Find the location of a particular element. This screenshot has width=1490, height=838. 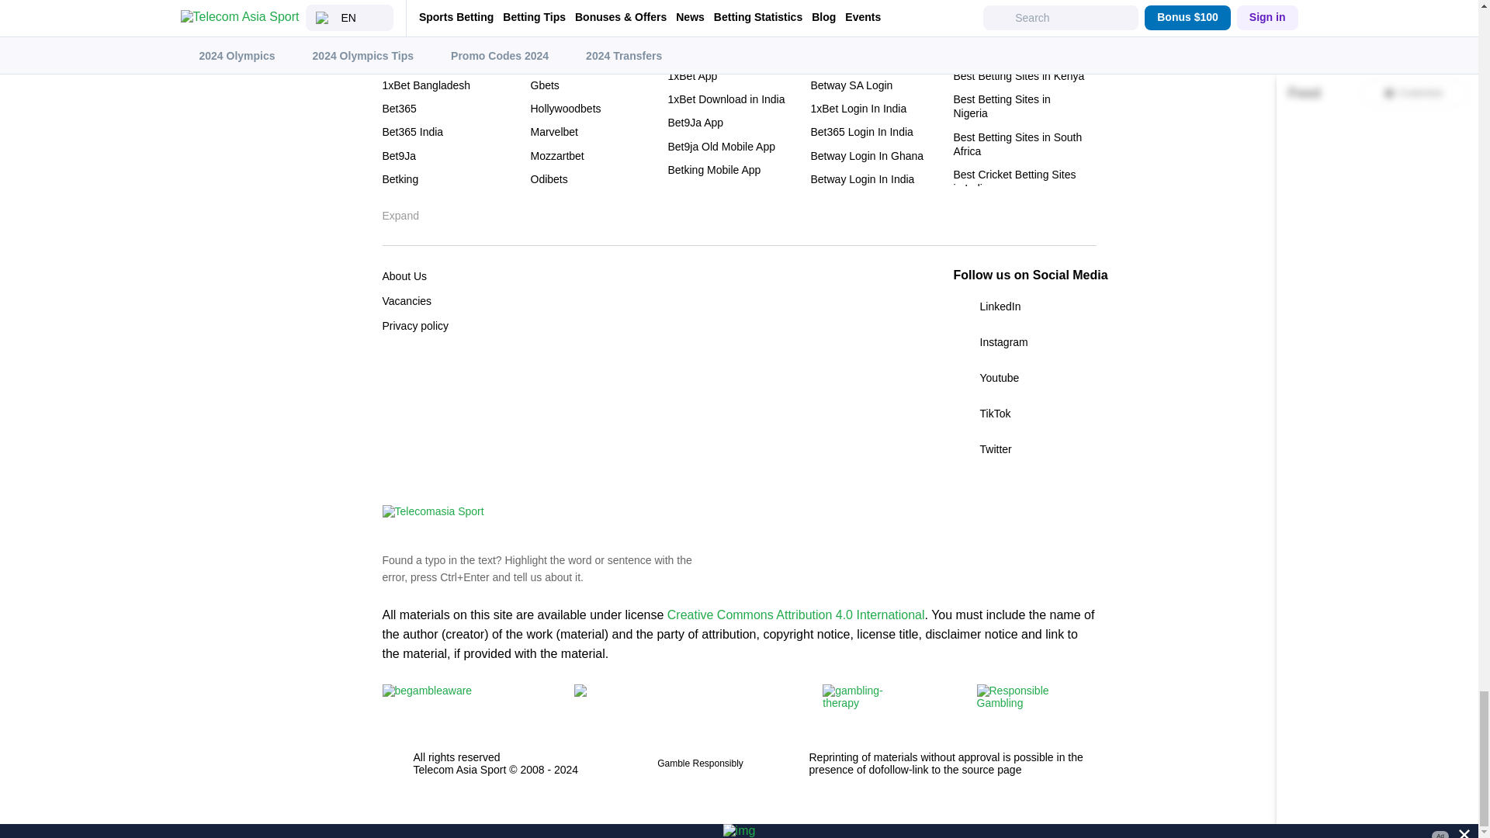

TikTok is located at coordinates (1024, 413).